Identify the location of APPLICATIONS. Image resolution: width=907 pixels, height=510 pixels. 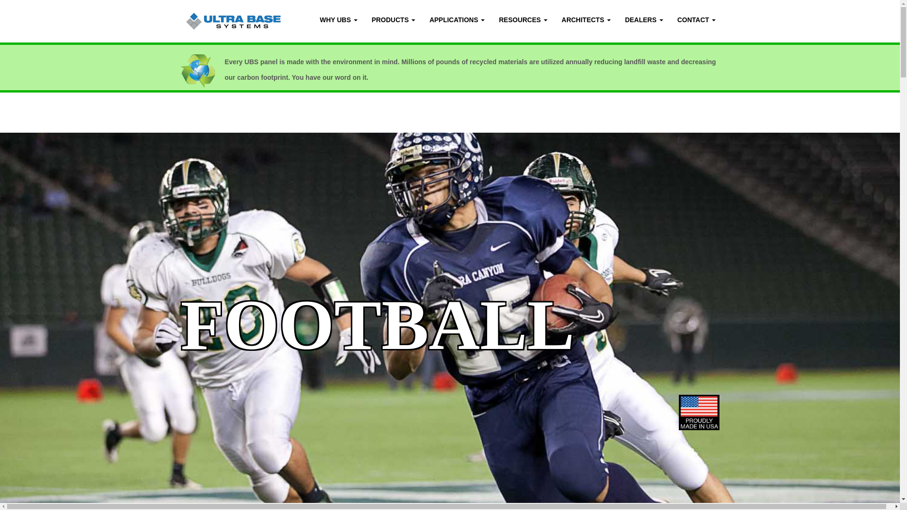
(457, 21).